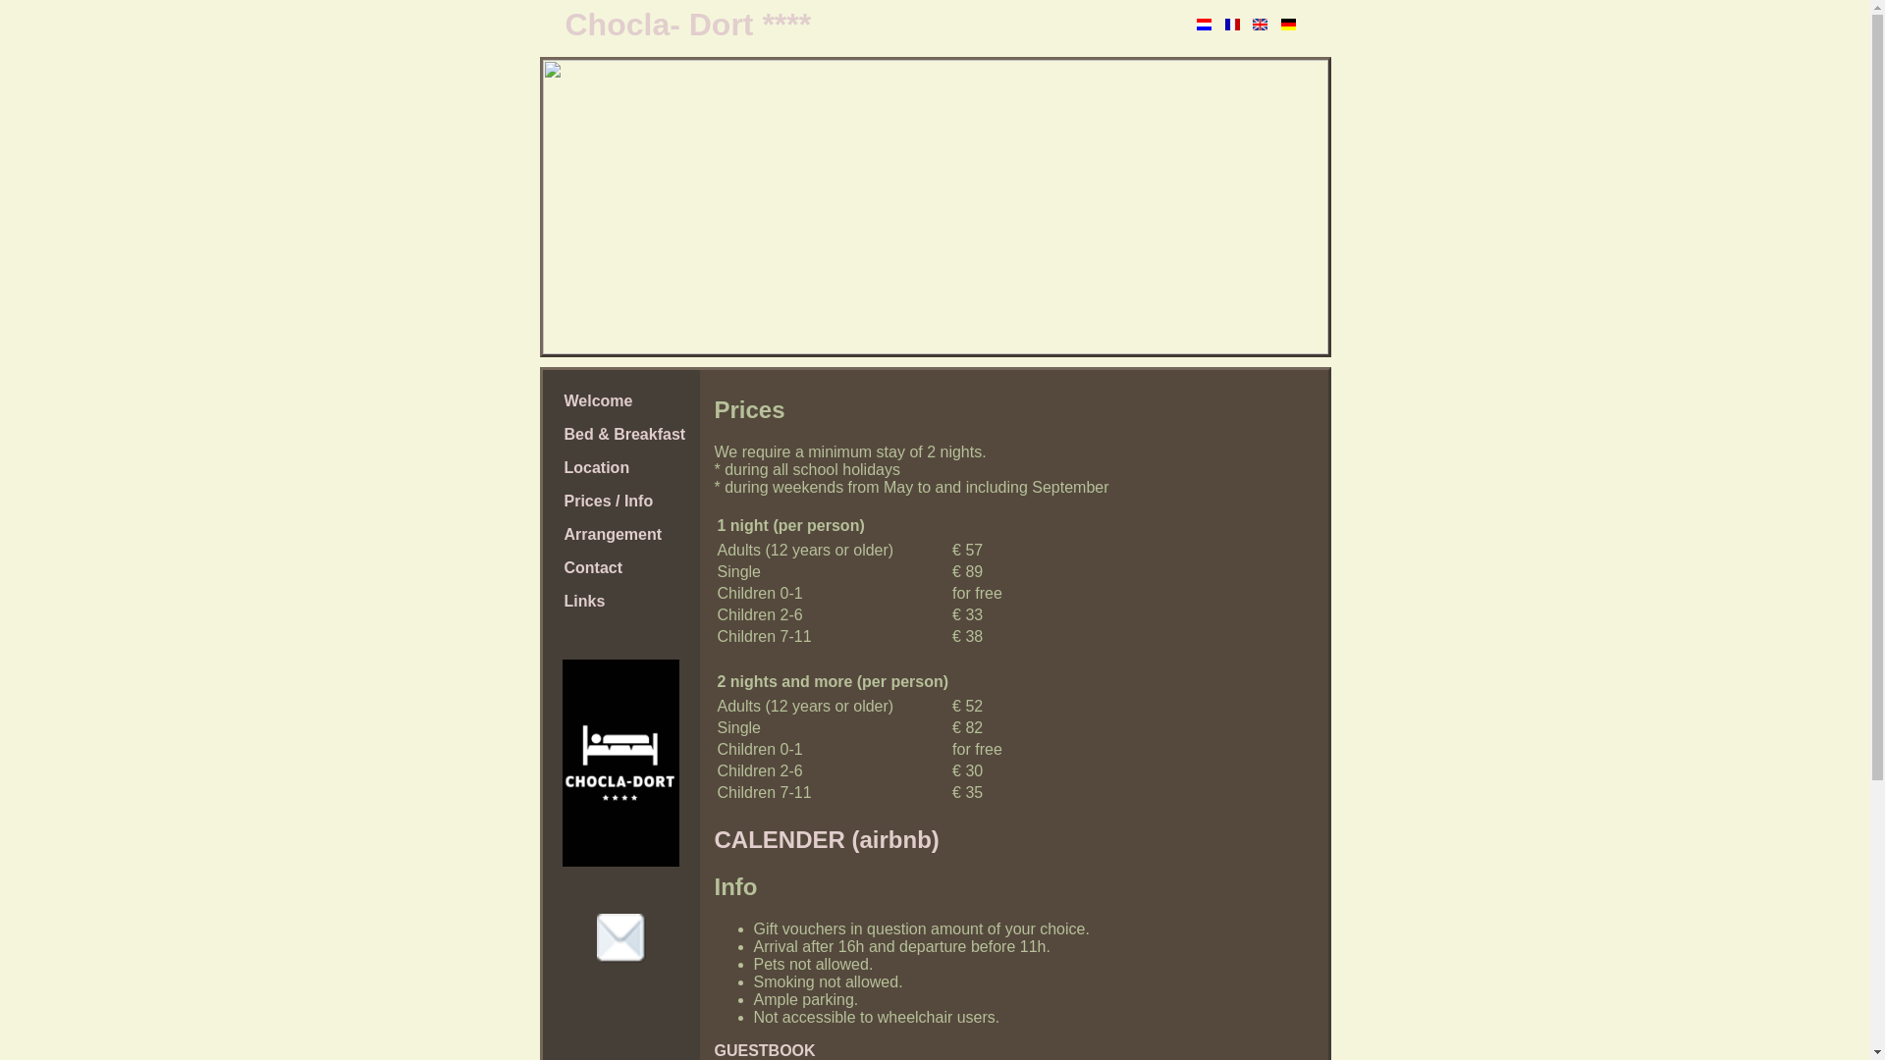  Describe the element at coordinates (620, 602) in the screenshot. I see `Links` at that location.